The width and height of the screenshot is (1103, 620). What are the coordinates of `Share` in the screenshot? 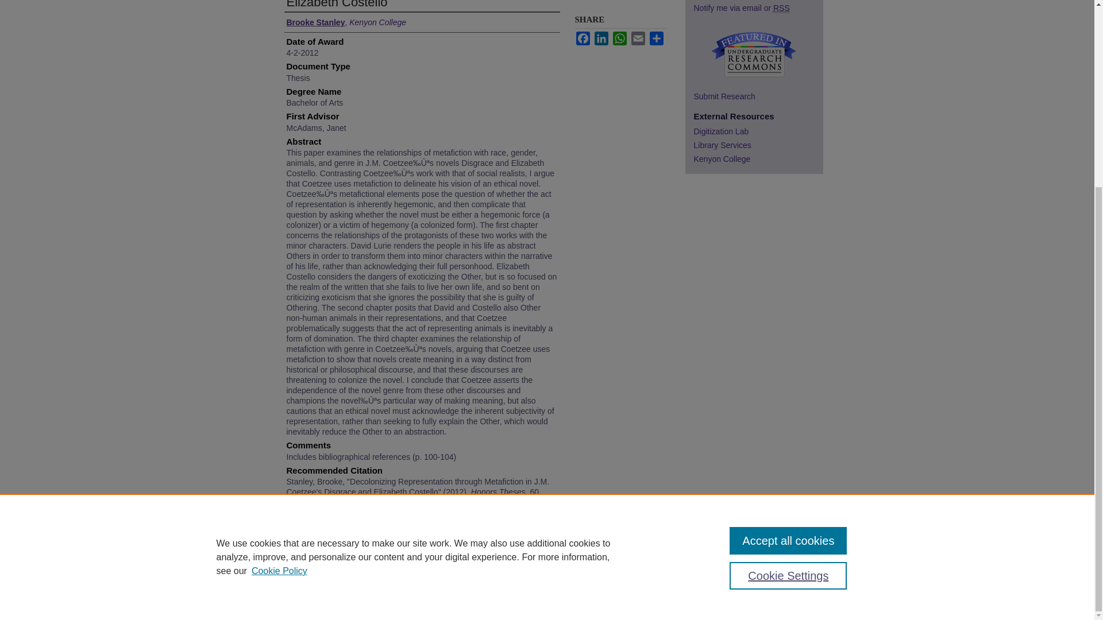 It's located at (656, 38).